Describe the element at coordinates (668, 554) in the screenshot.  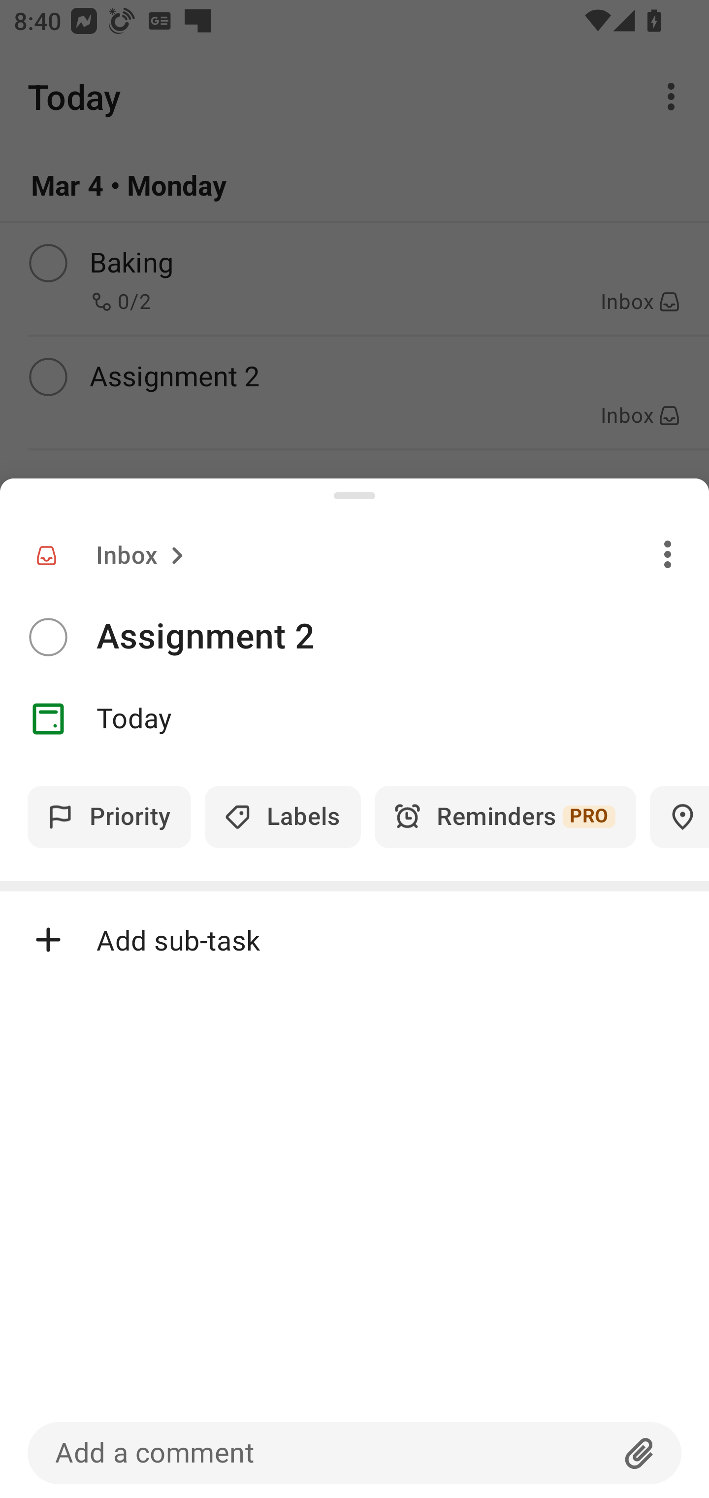
I see `Overflow menu` at that location.